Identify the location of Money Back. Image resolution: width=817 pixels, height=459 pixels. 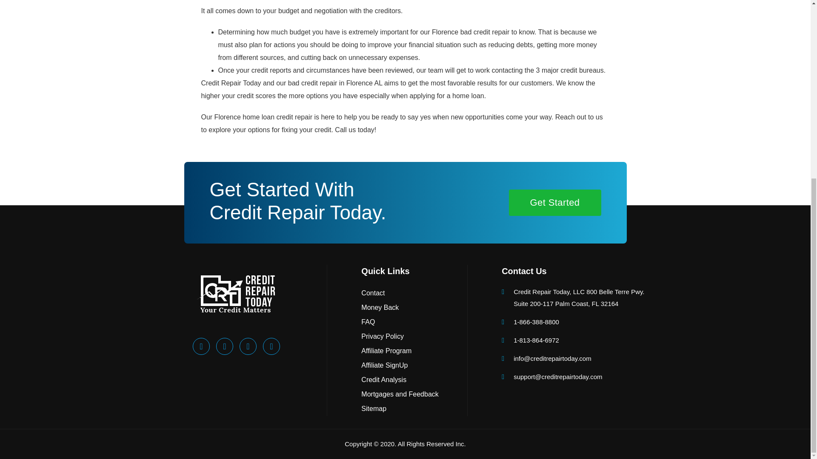
(401, 308).